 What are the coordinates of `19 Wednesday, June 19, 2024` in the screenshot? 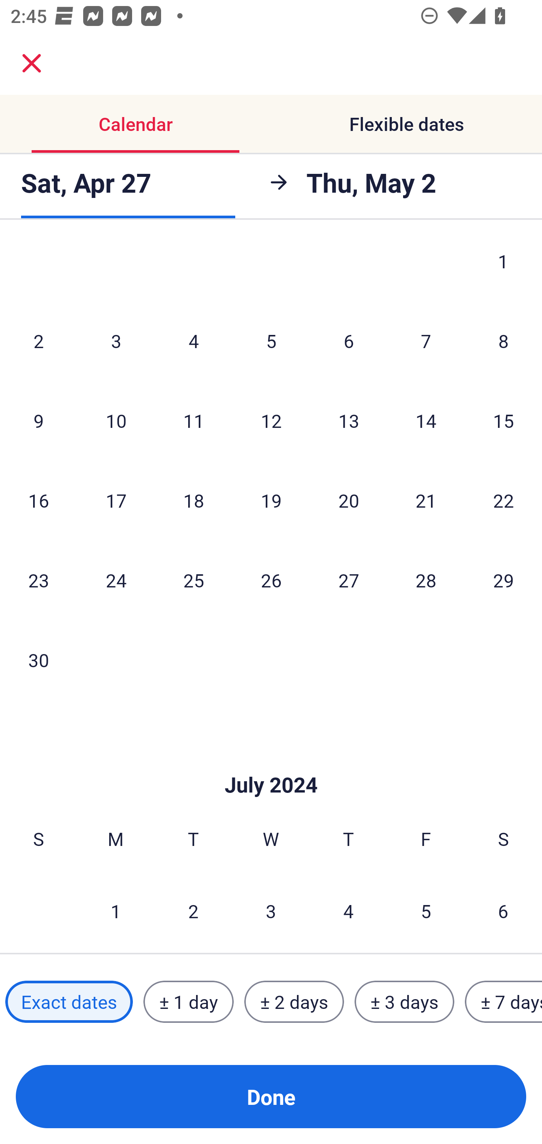 It's located at (271, 500).